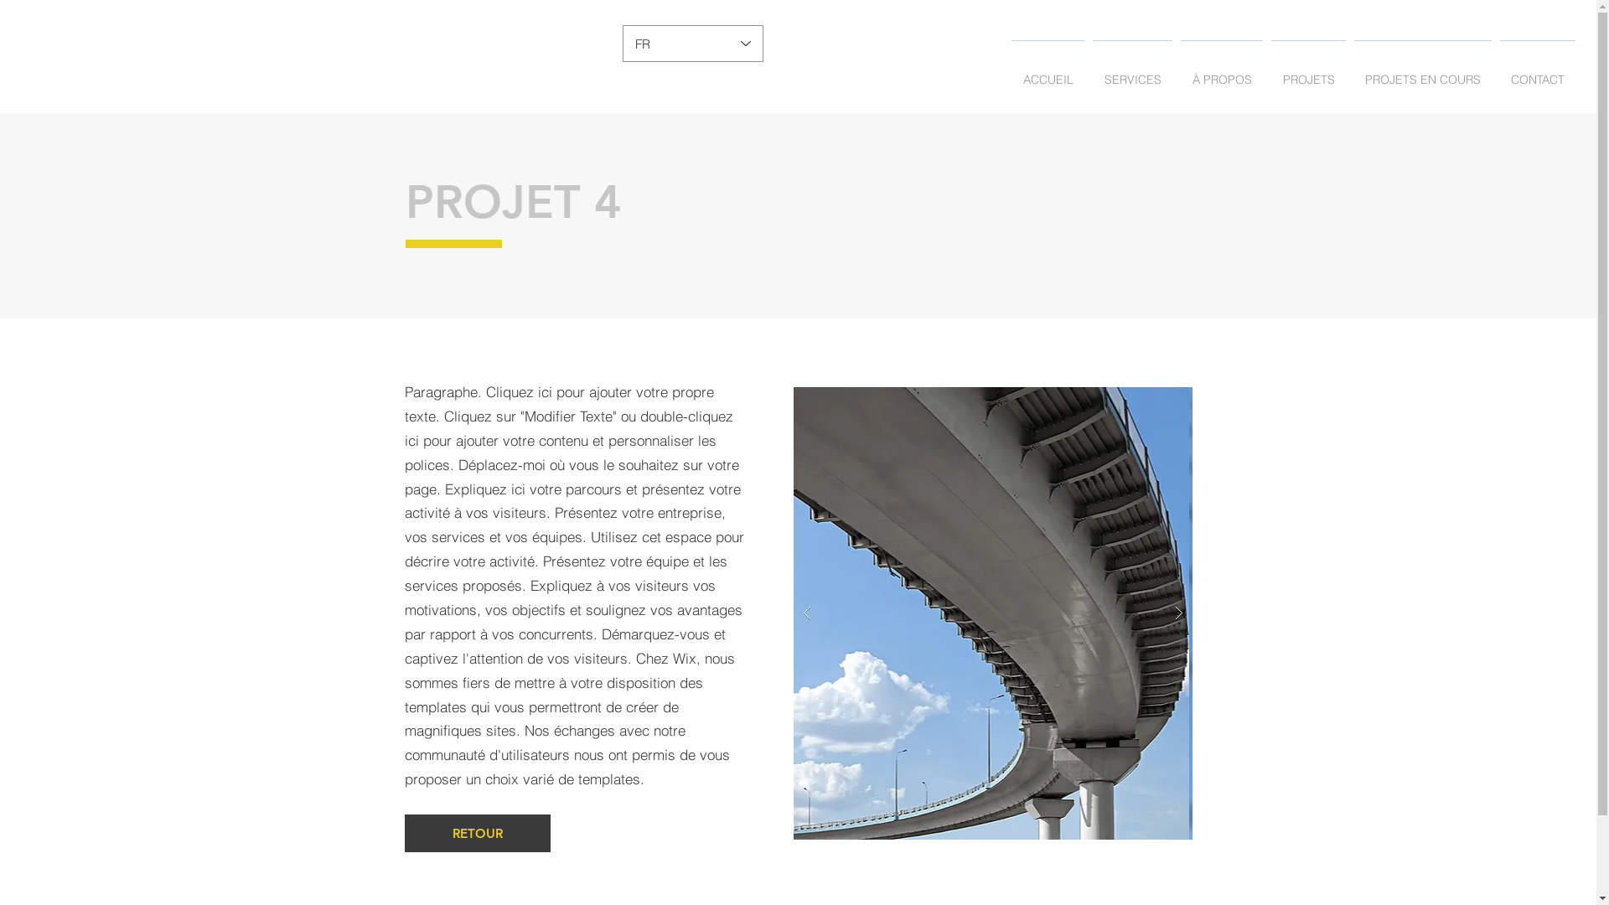 This screenshot has width=1609, height=905. I want to click on PROJETS EN COURS, so click(1423, 72).